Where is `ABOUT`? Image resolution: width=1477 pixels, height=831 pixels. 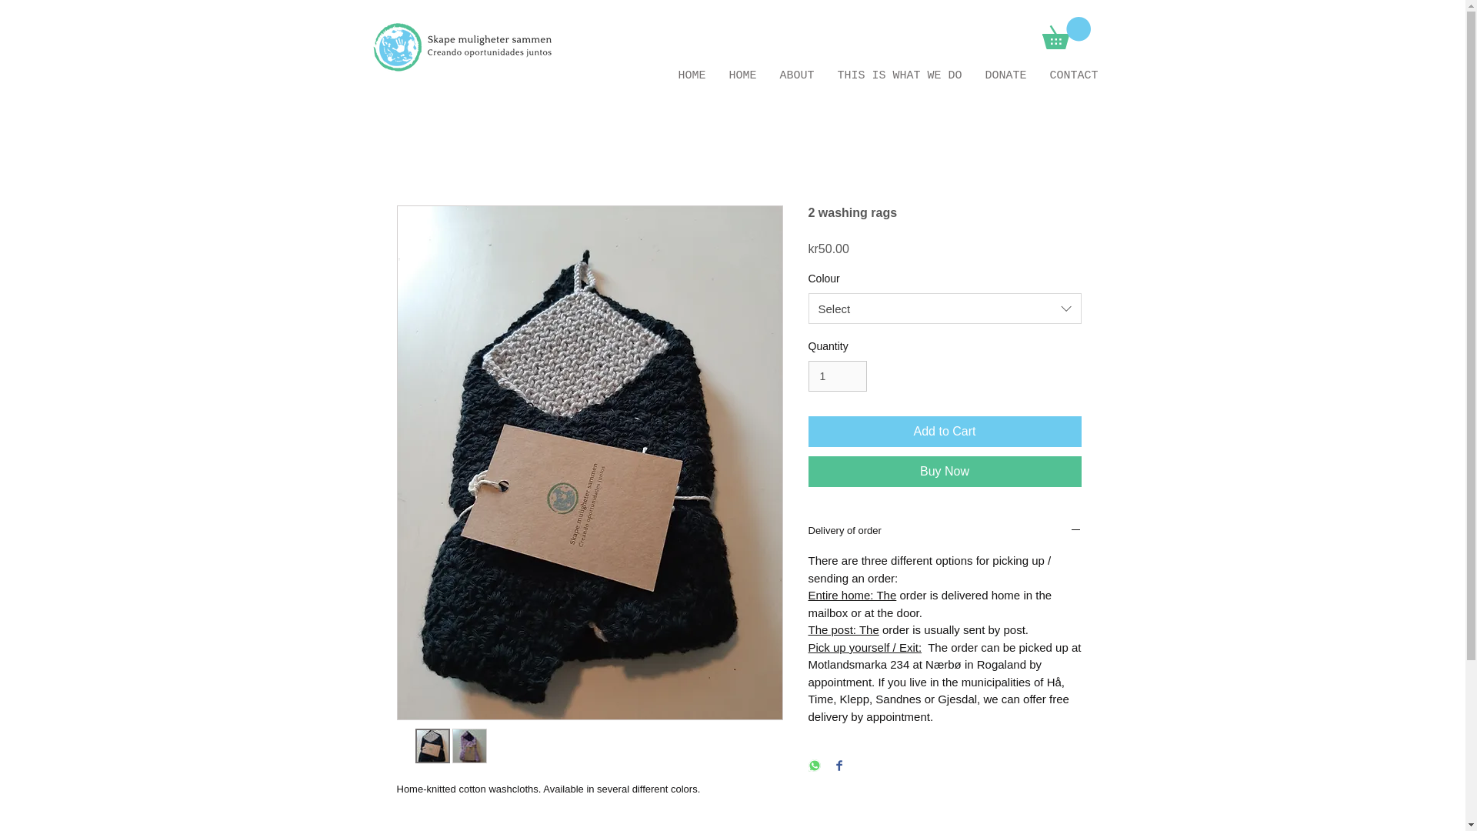 ABOUT is located at coordinates (797, 73).